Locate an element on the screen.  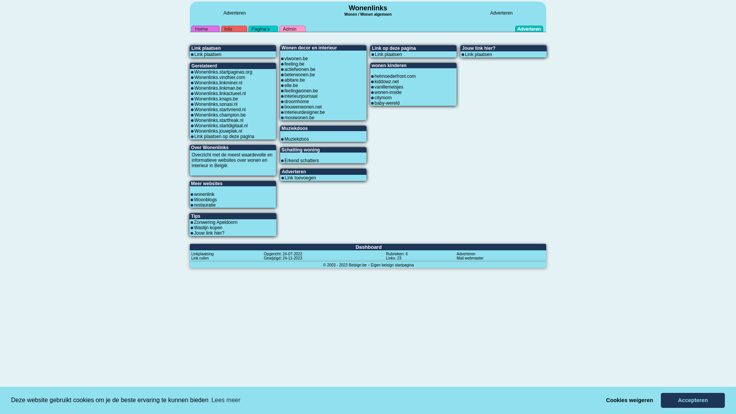
Linkplaatsing is located at coordinates (202, 254).